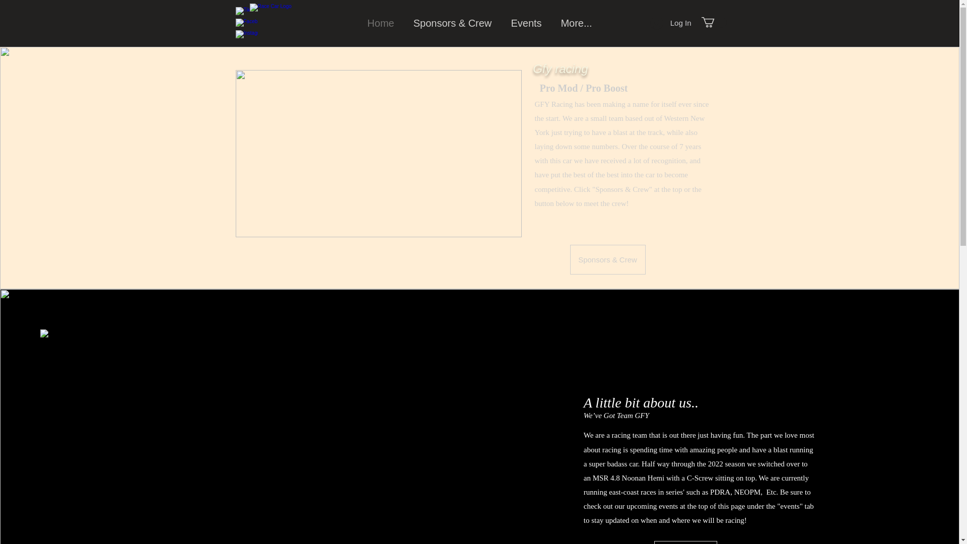 This screenshot has width=967, height=544. I want to click on Log In, so click(670, 23).